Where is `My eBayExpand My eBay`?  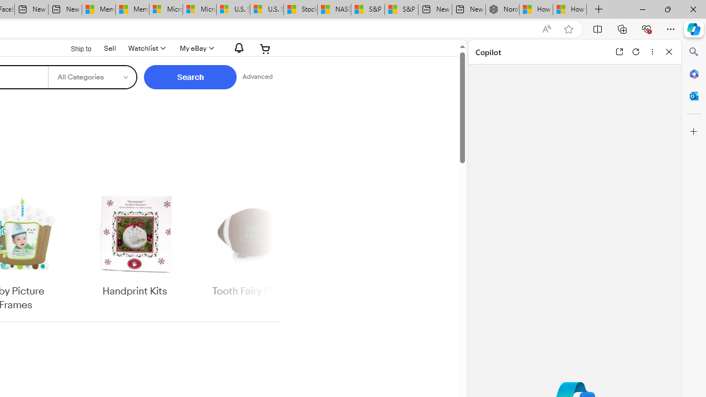
My eBayExpand My eBay is located at coordinates (195, 49).